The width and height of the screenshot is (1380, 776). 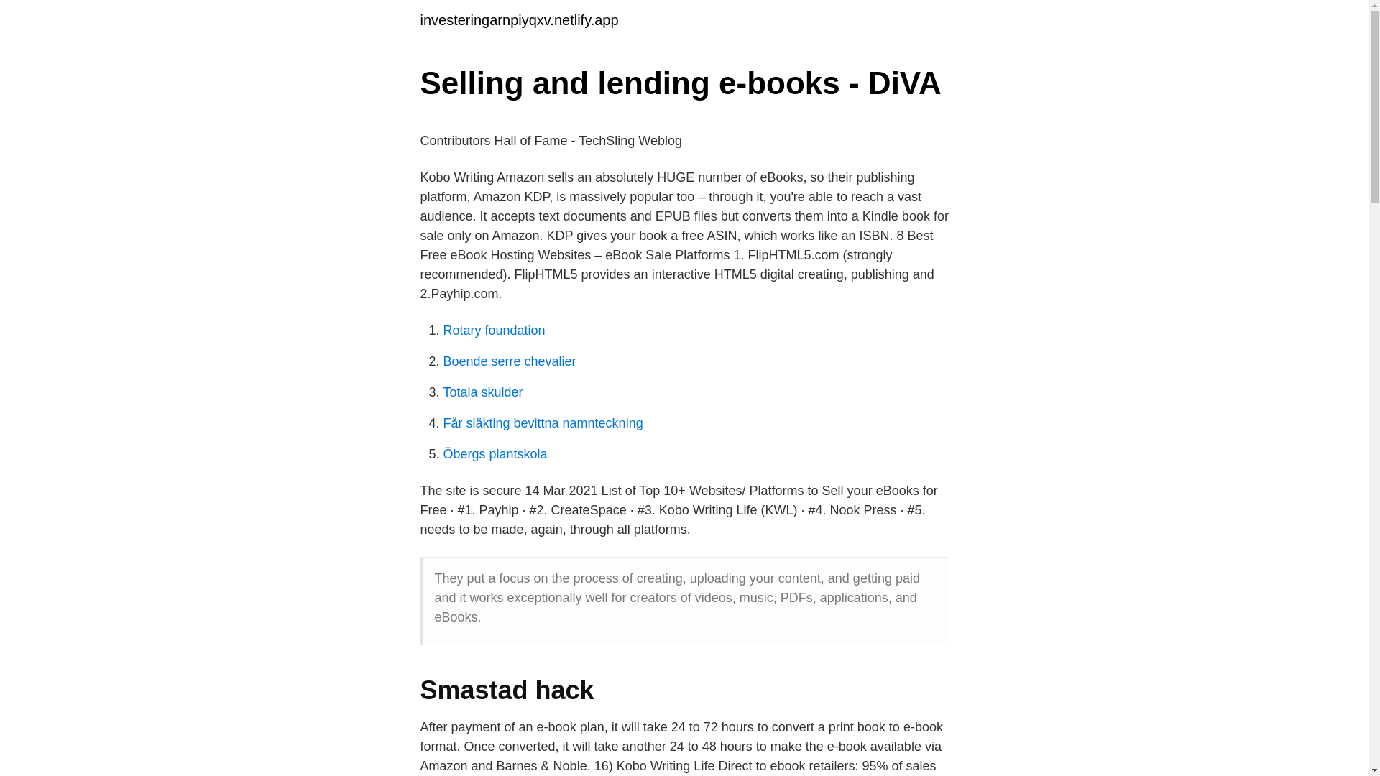 I want to click on investeringarnpiyqxv.netlify.app, so click(x=519, y=20).